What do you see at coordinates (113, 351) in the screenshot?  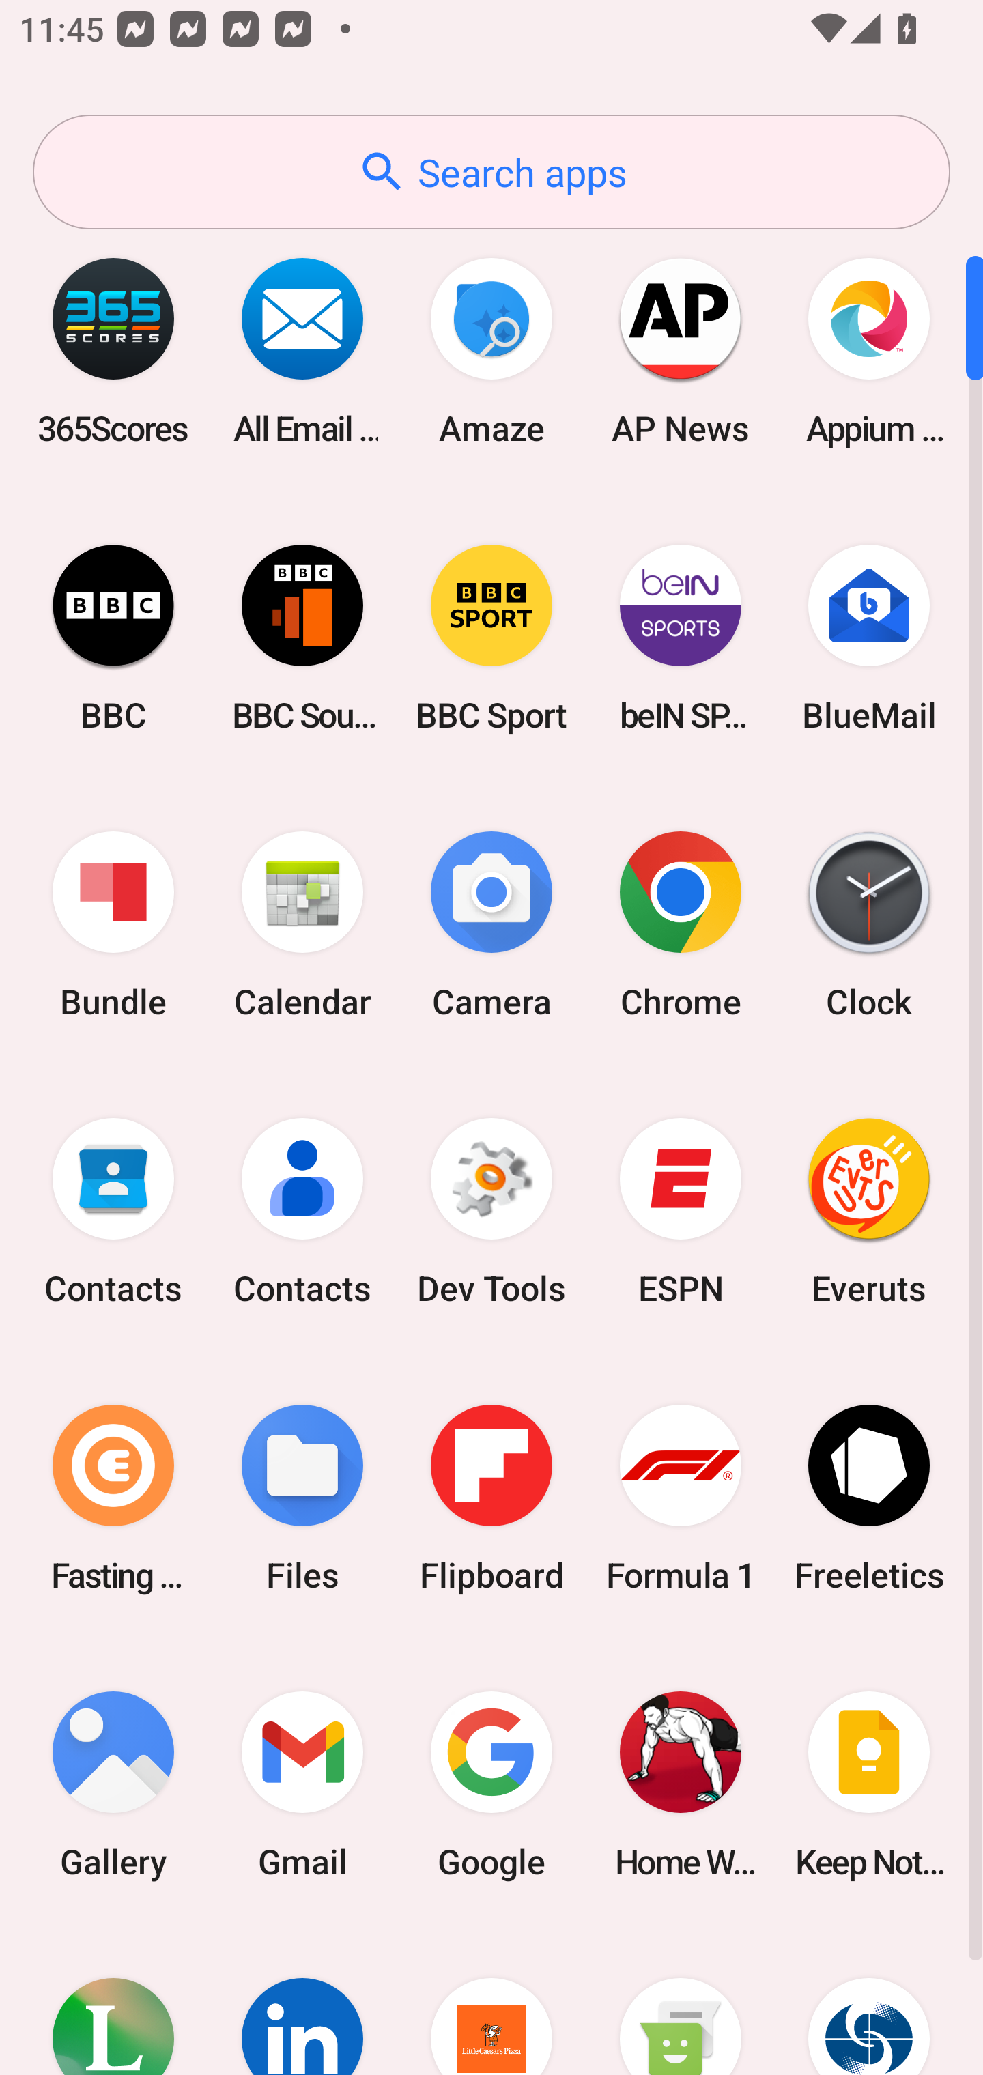 I see `365Scores` at bounding box center [113, 351].